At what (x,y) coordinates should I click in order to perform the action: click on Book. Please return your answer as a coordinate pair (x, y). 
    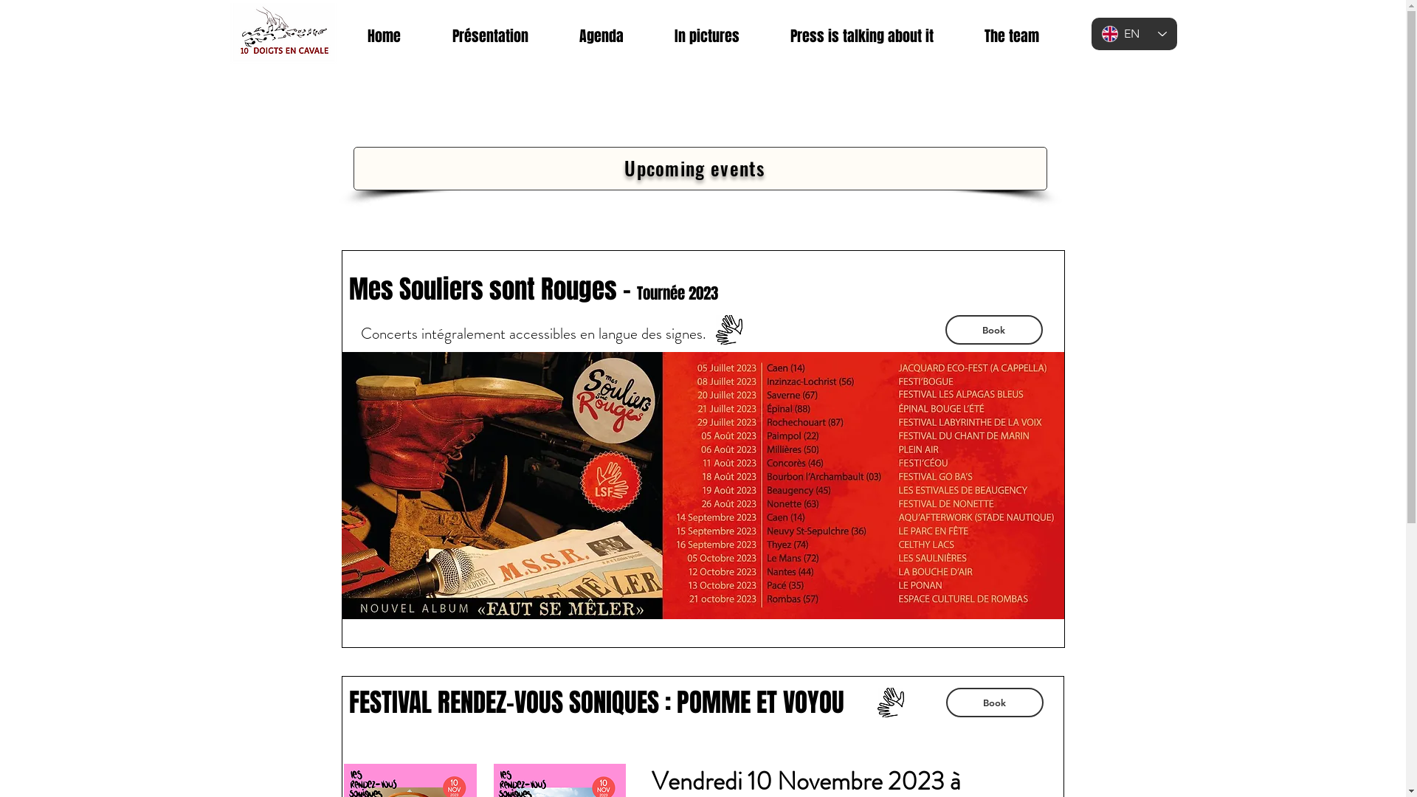
    Looking at the image, I should click on (995, 703).